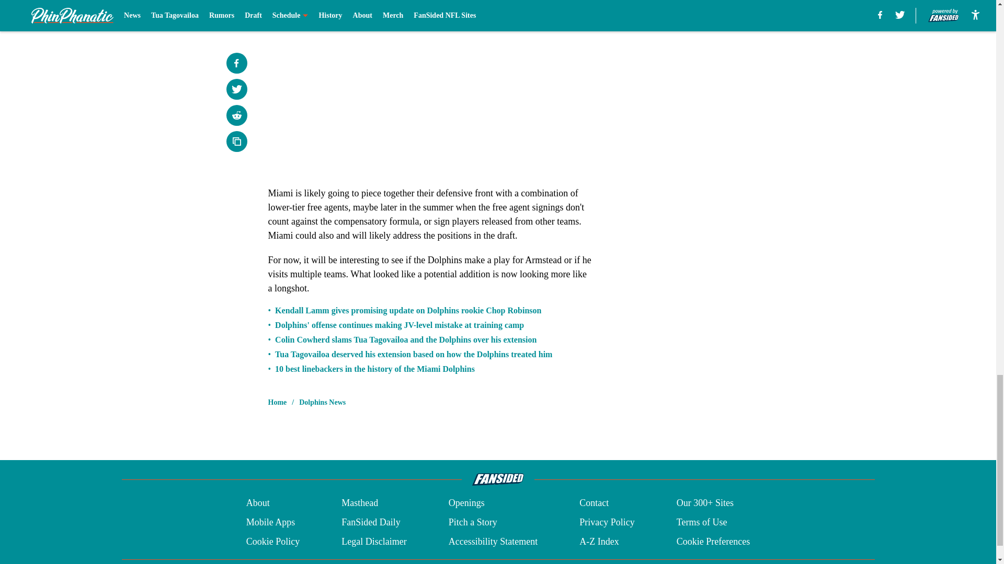 Image resolution: width=1004 pixels, height=564 pixels. What do you see at coordinates (273, 541) in the screenshot?
I see `Cookie Policy` at bounding box center [273, 541].